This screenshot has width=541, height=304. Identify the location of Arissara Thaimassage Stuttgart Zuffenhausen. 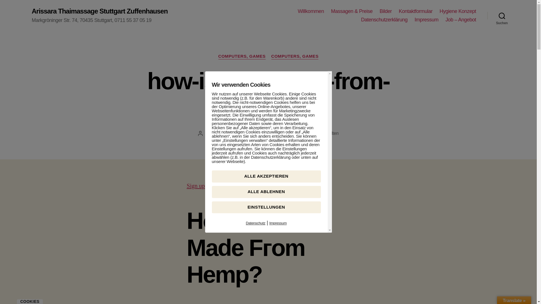
(99, 11).